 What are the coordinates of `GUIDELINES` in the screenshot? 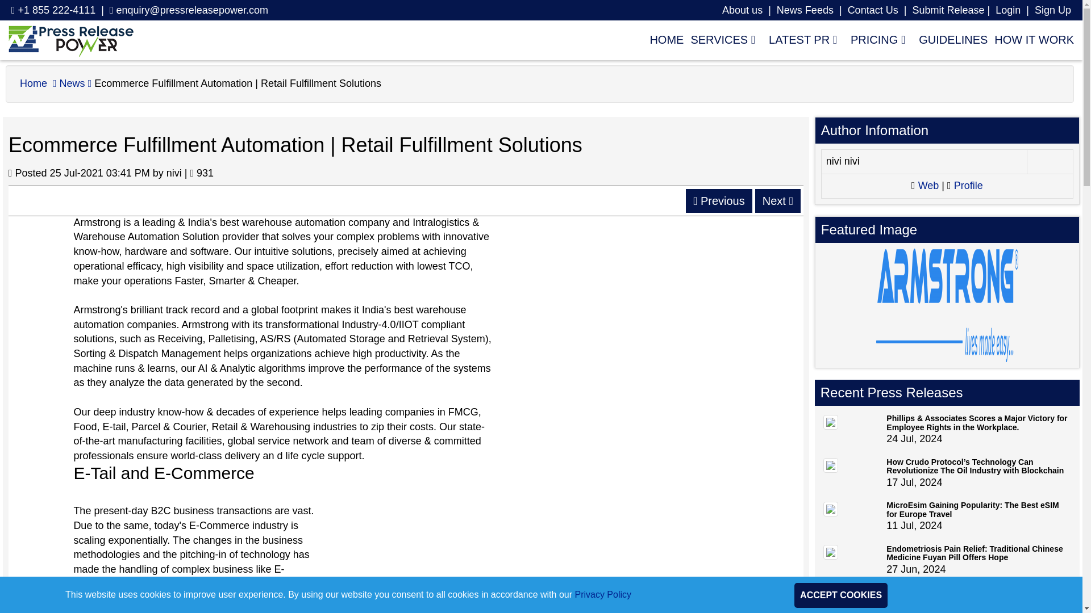 It's located at (950, 39).